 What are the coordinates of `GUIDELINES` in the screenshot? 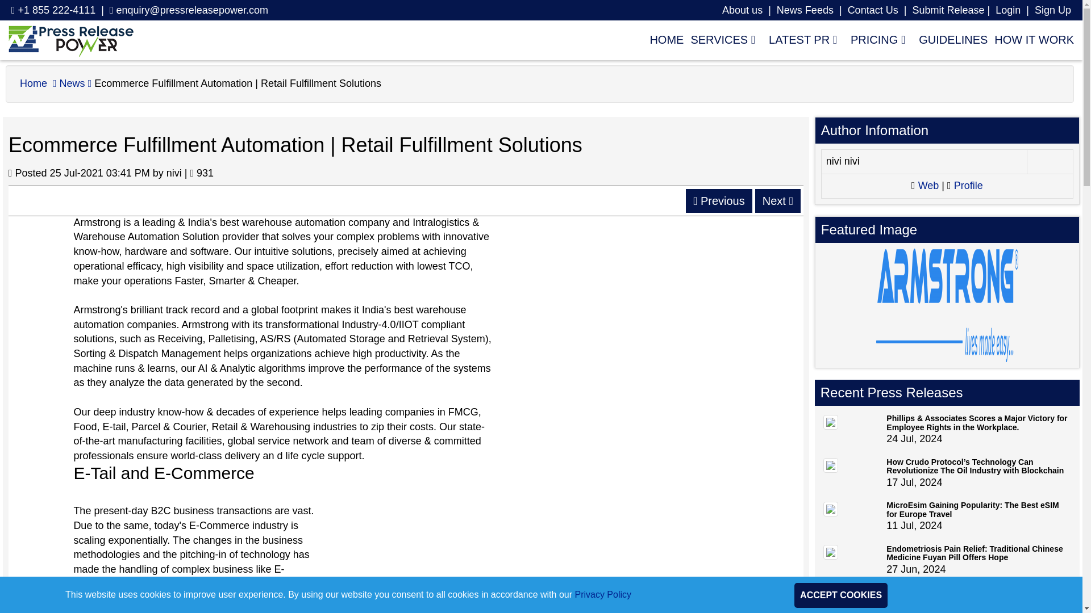 It's located at (950, 39).